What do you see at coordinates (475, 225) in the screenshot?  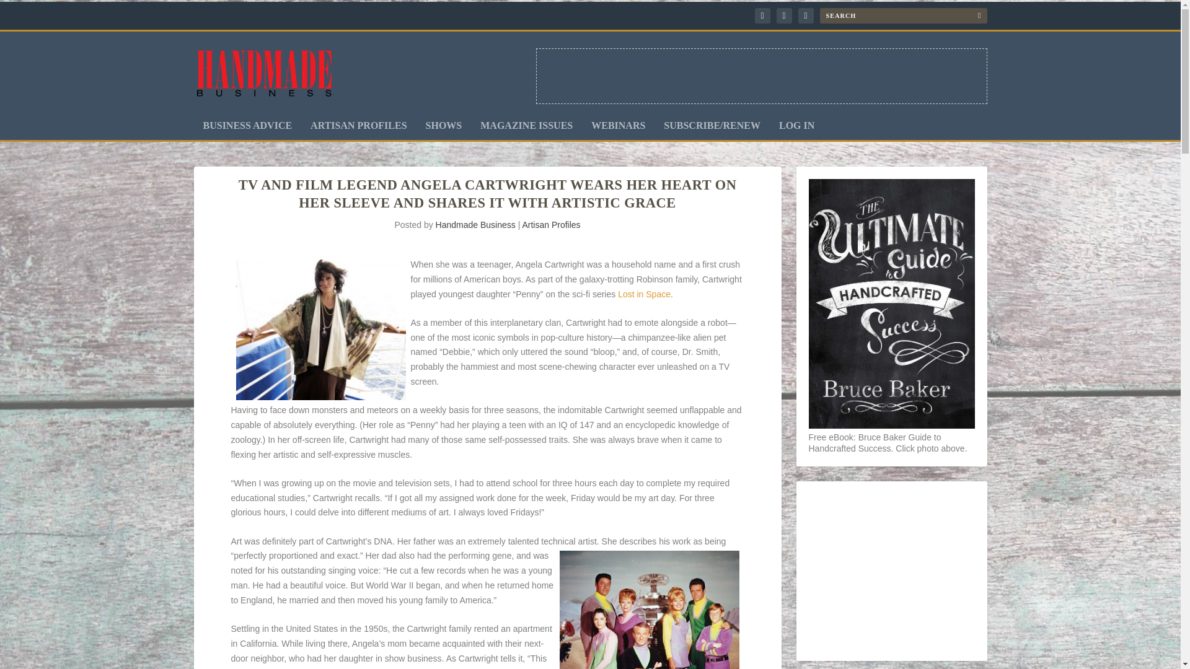 I see `Posts by Handmade Business` at bounding box center [475, 225].